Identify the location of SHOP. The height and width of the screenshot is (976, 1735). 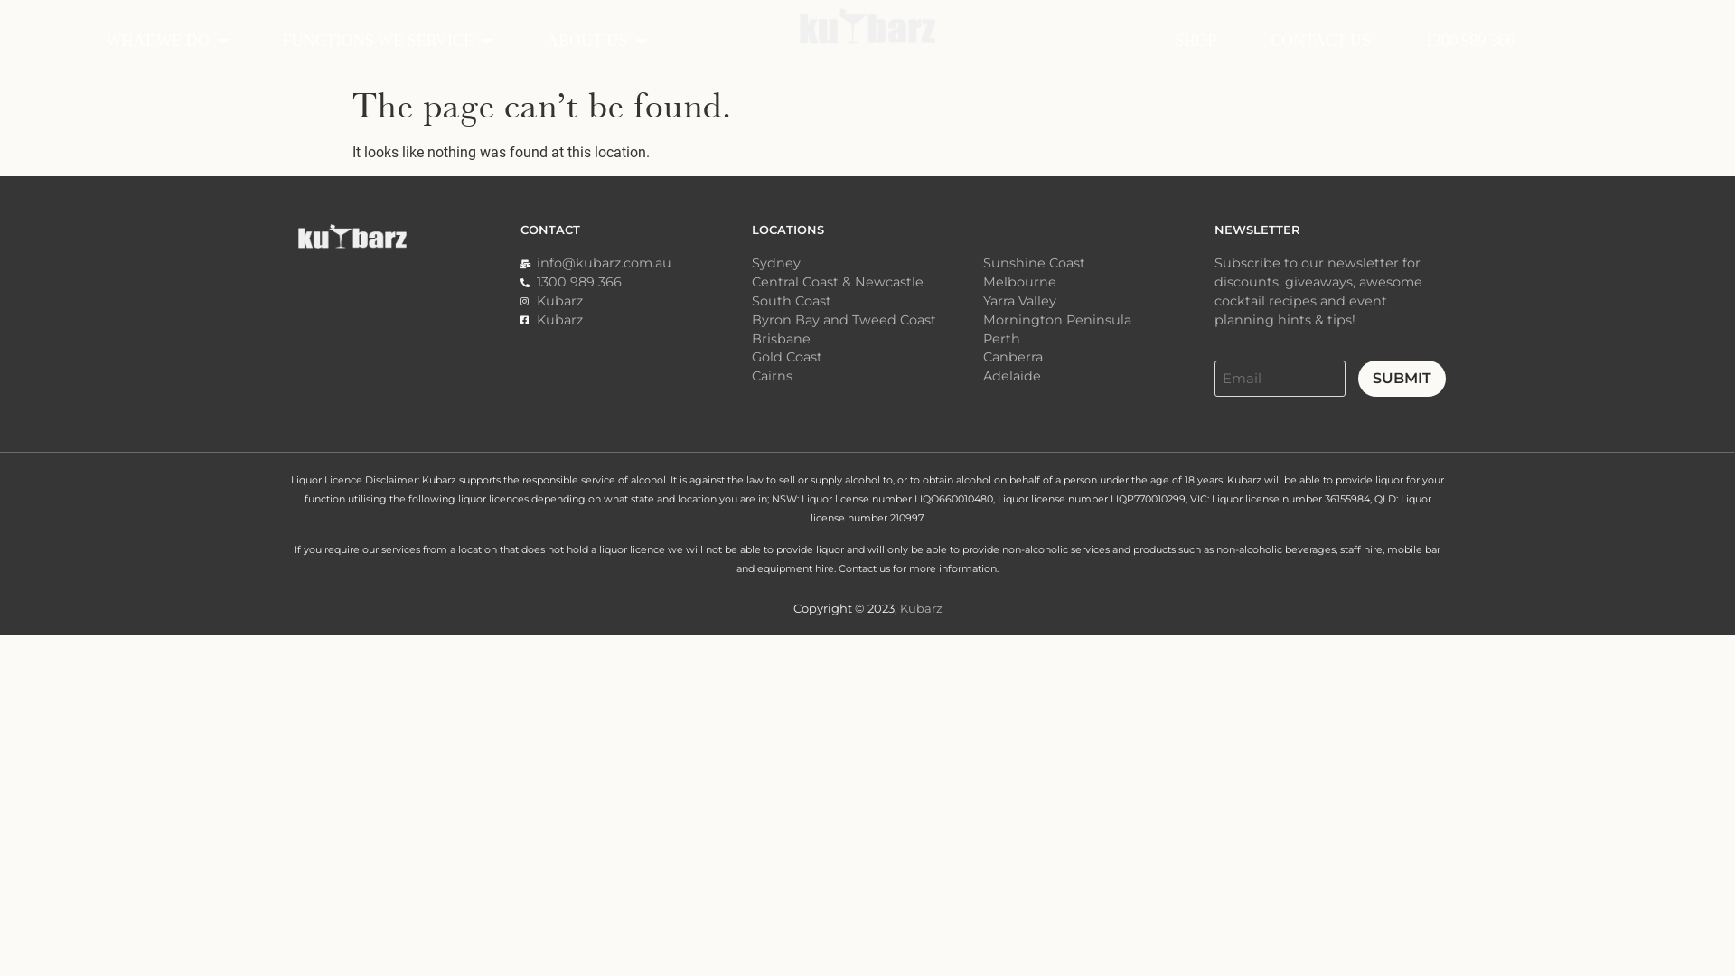
(1196, 41).